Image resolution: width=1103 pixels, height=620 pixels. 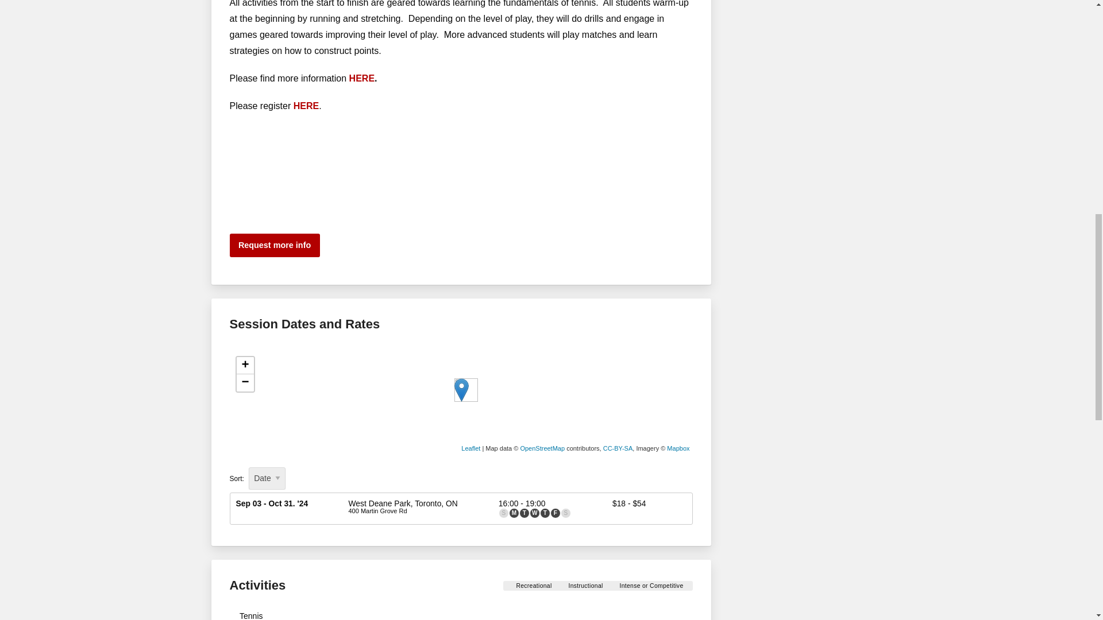 I want to click on Zoom in, so click(x=245, y=366).